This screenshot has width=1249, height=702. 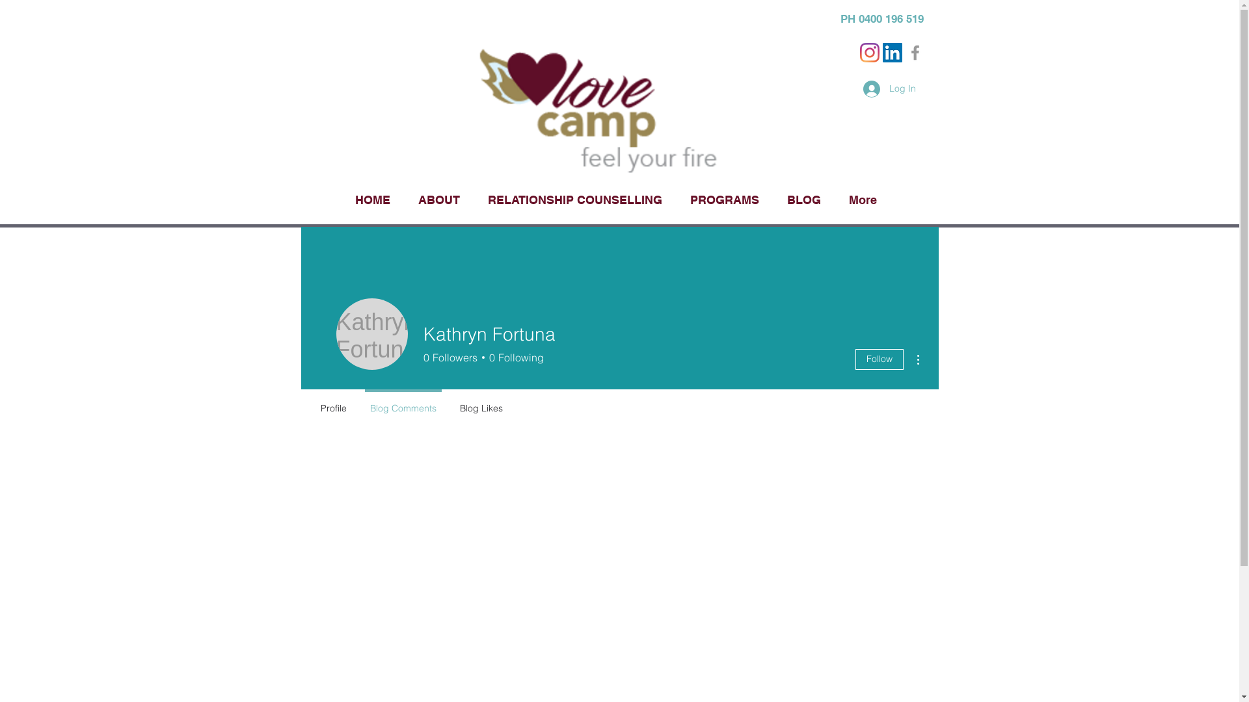 I want to click on BLOG, so click(x=804, y=194).